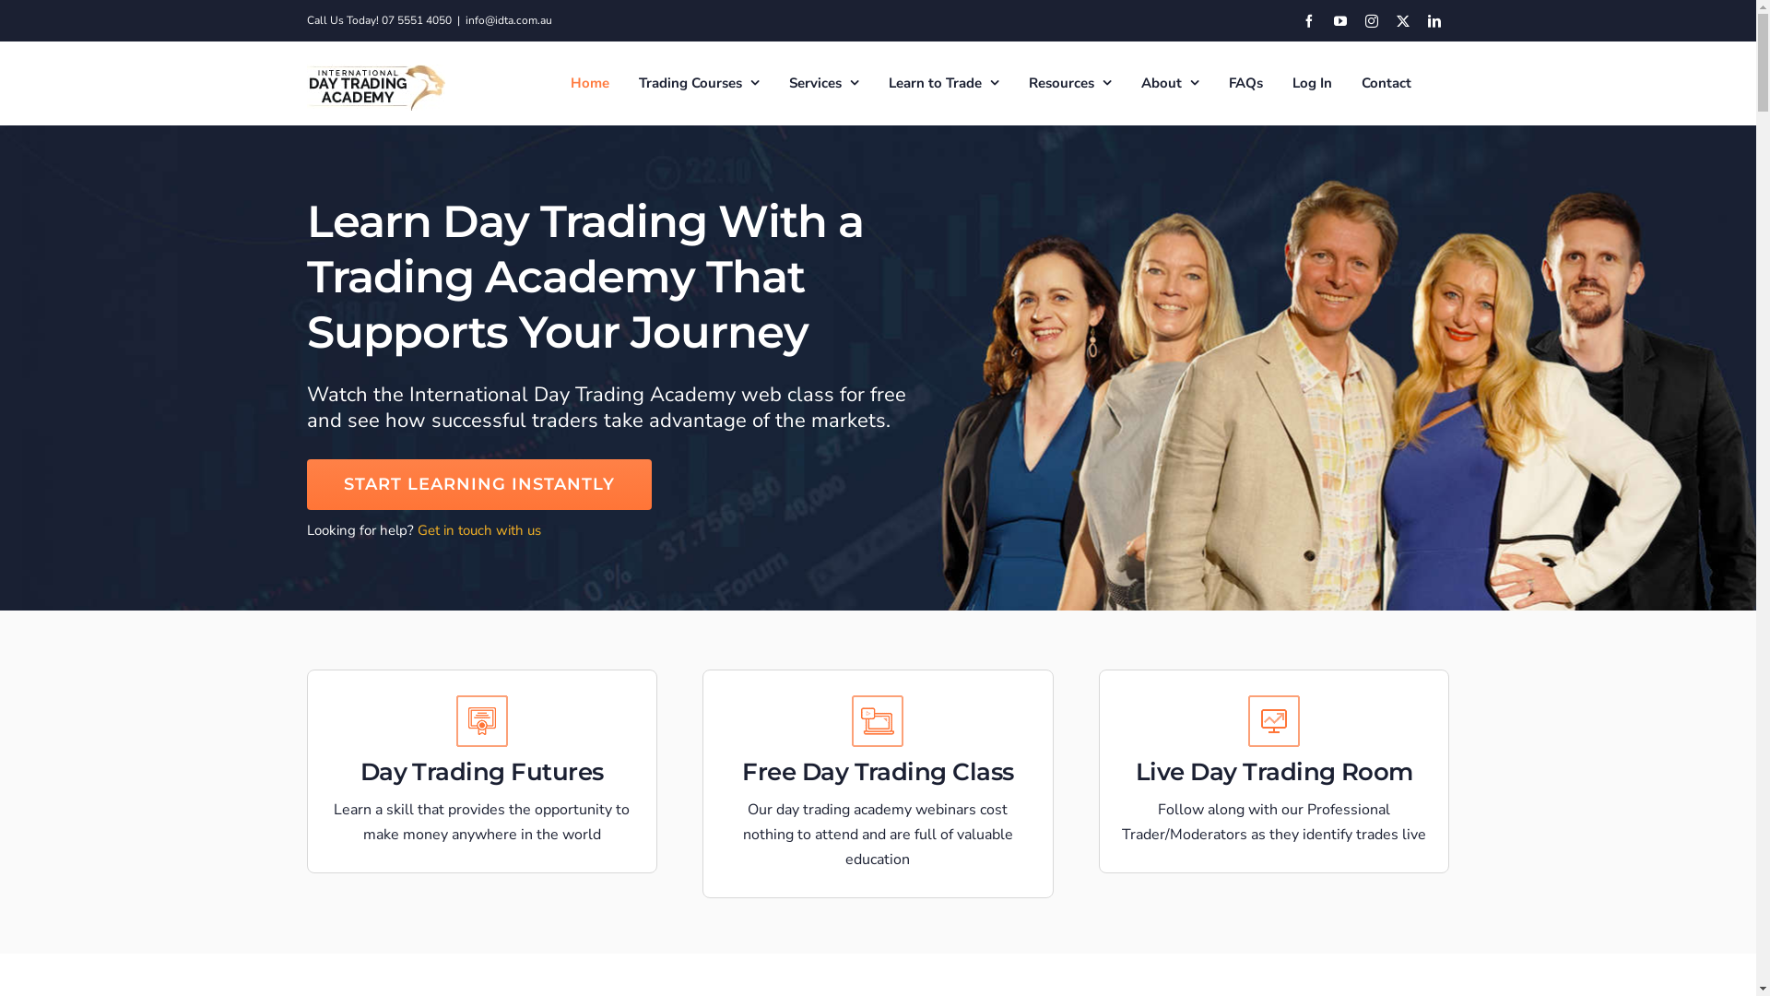 Image resolution: width=1770 pixels, height=996 pixels. Describe the element at coordinates (824, 83) in the screenshot. I see `Services` at that location.